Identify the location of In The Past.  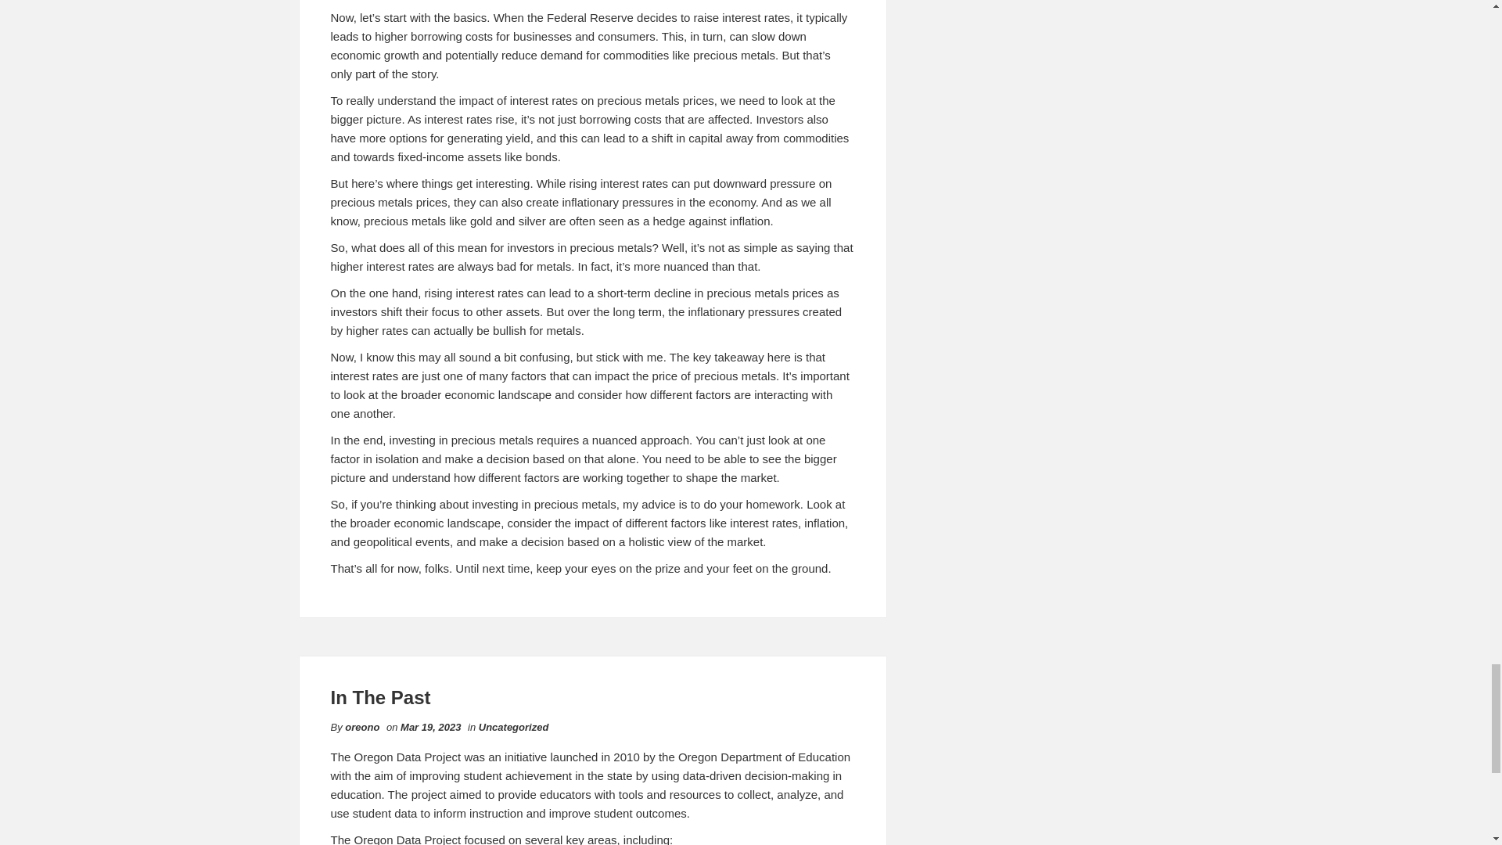
(380, 698).